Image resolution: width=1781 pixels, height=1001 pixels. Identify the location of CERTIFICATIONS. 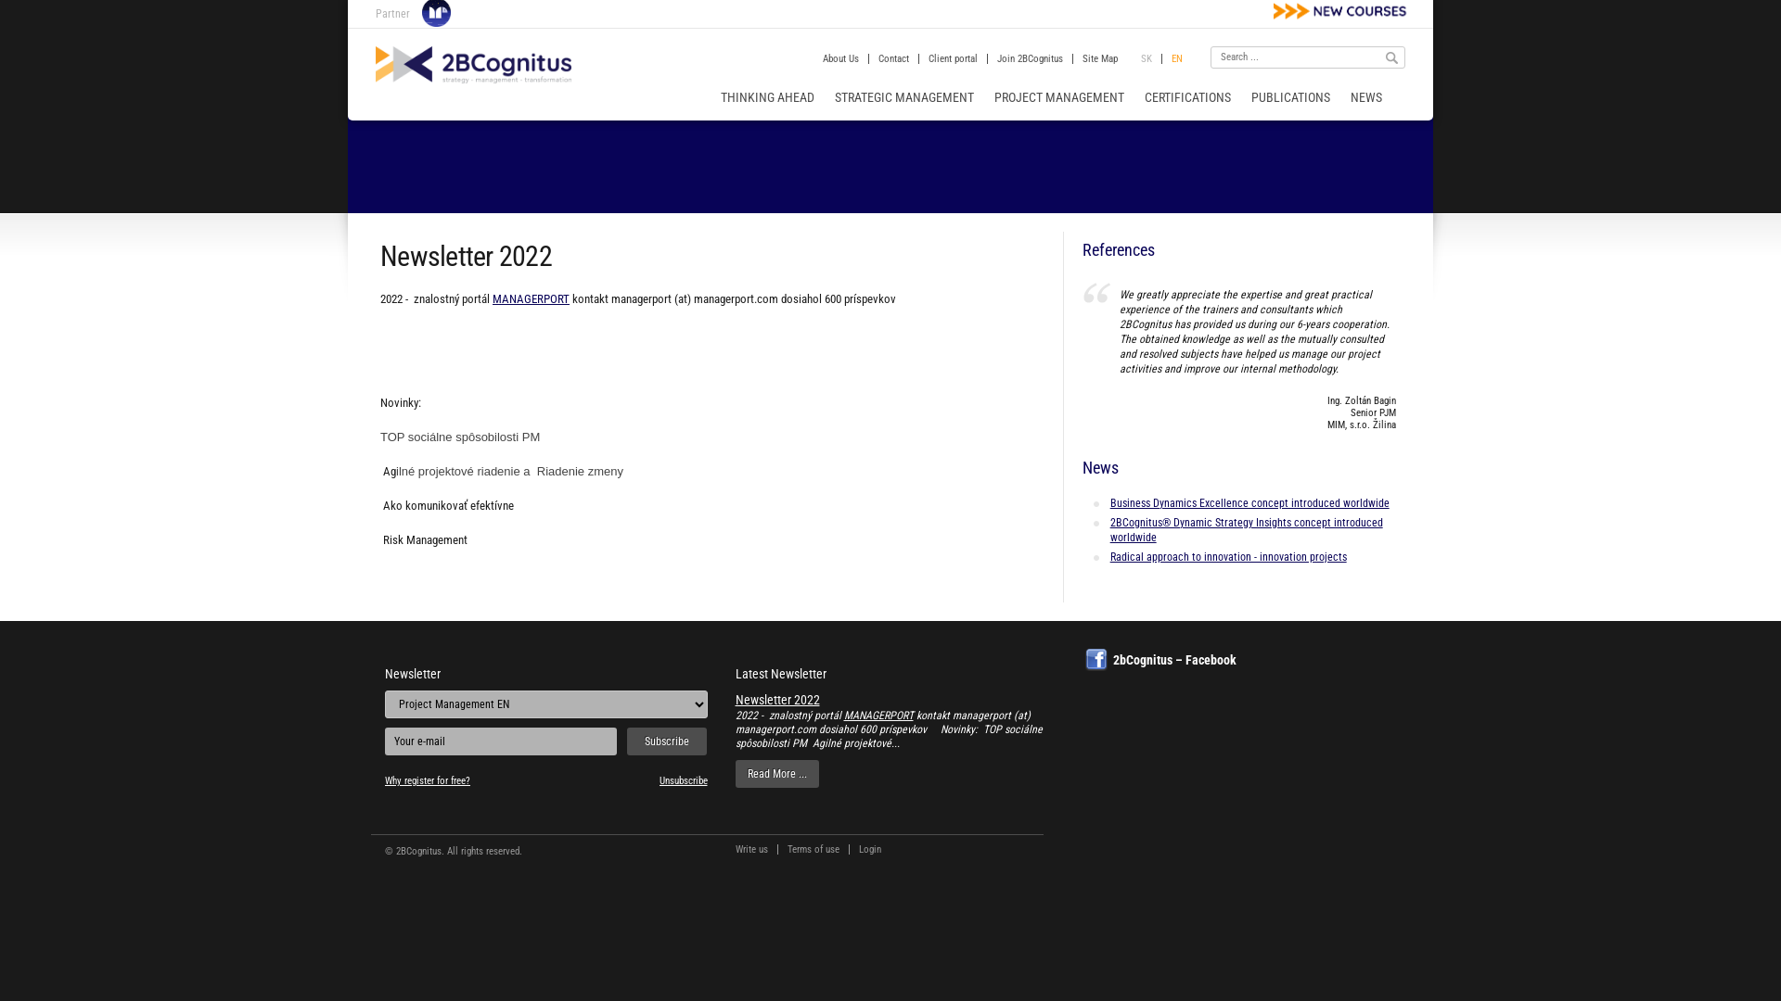
(1187, 97).